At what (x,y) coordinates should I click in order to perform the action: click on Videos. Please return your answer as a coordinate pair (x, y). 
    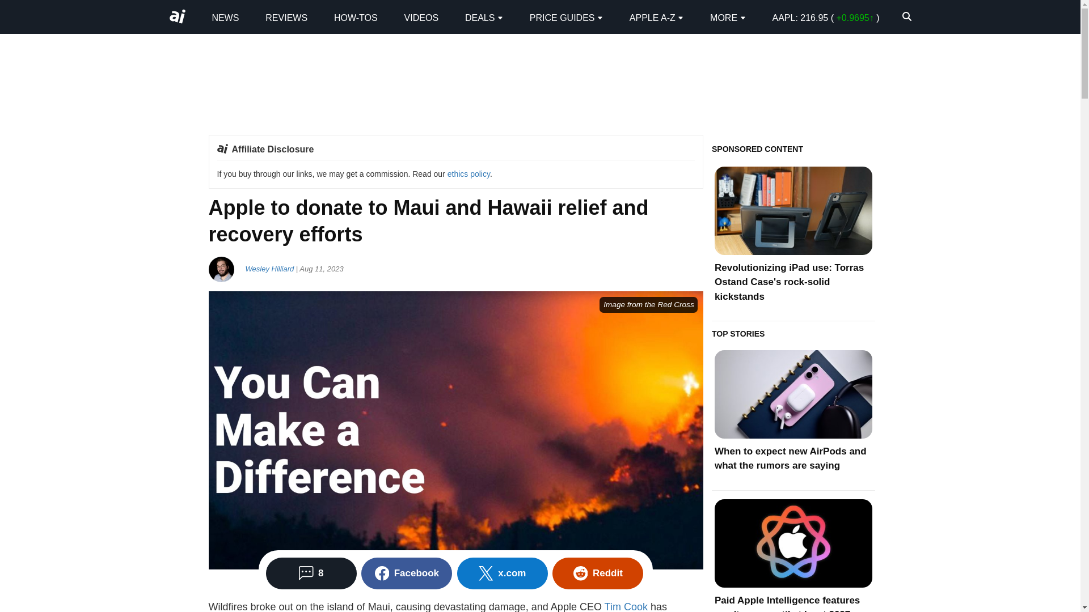
    Looking at the image, I should click on (421, 17).